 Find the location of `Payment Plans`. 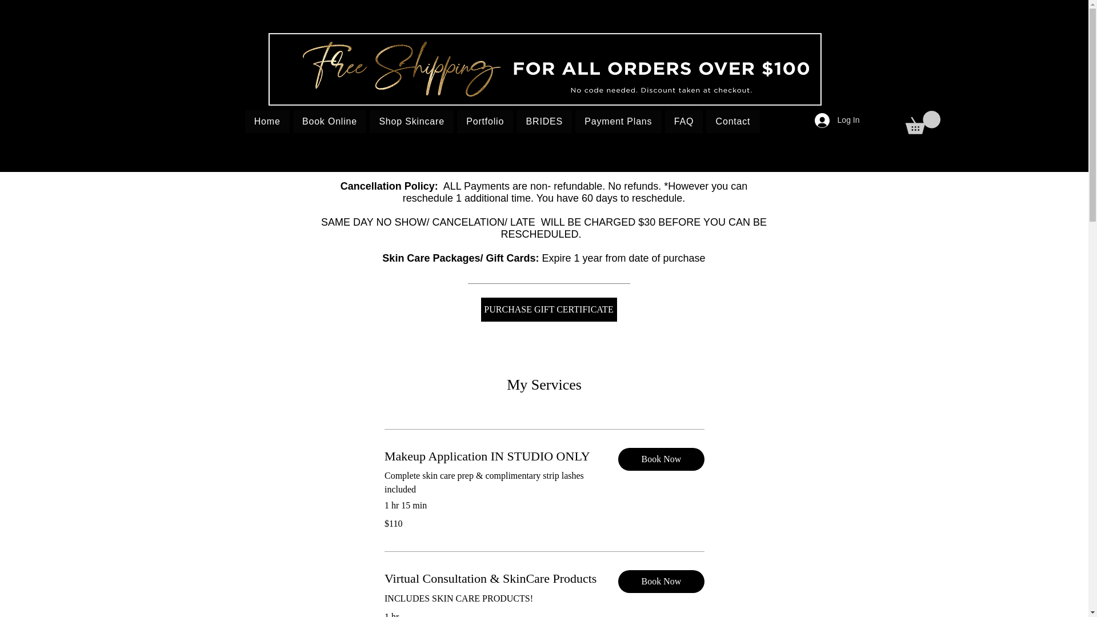

Payment Plans is located at coordinates (618, 122).